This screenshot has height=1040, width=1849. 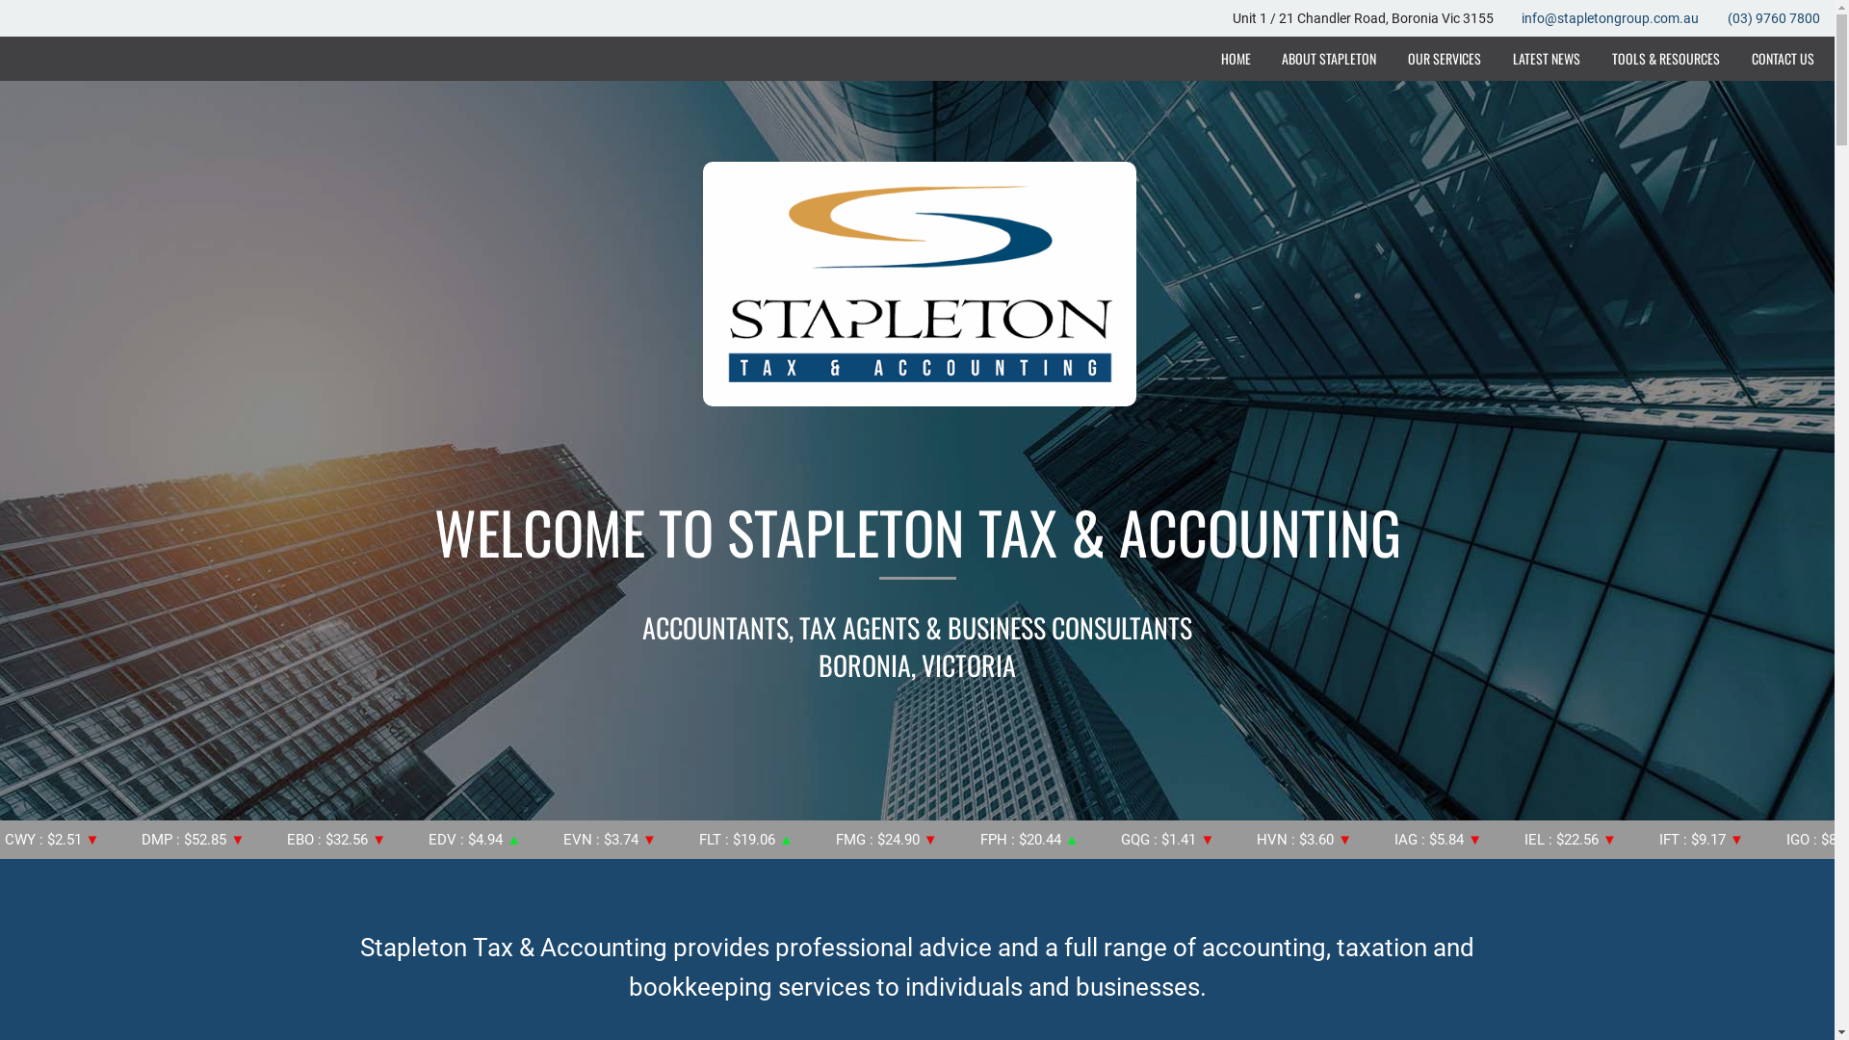 I want to click on (03) 9760 7800, so click(x=1774, y=18).